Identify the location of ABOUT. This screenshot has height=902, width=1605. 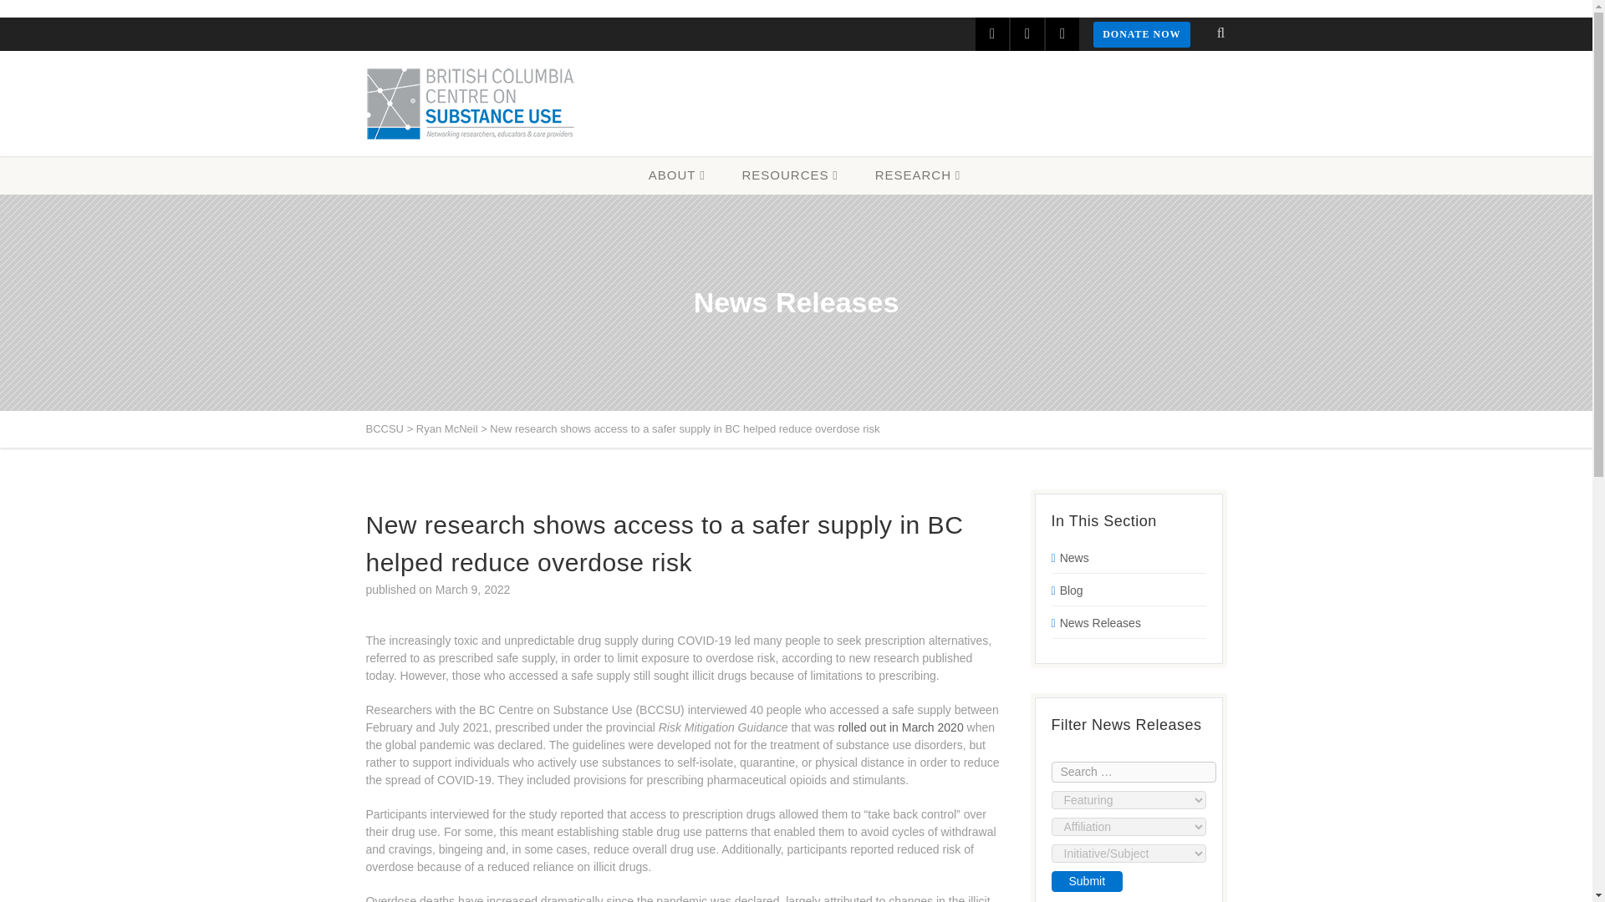
(677, 175).